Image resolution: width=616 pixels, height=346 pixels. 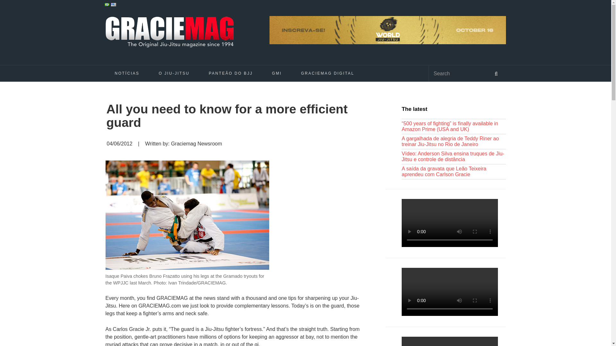 I want to click on Search, so click(x=496, y=73).